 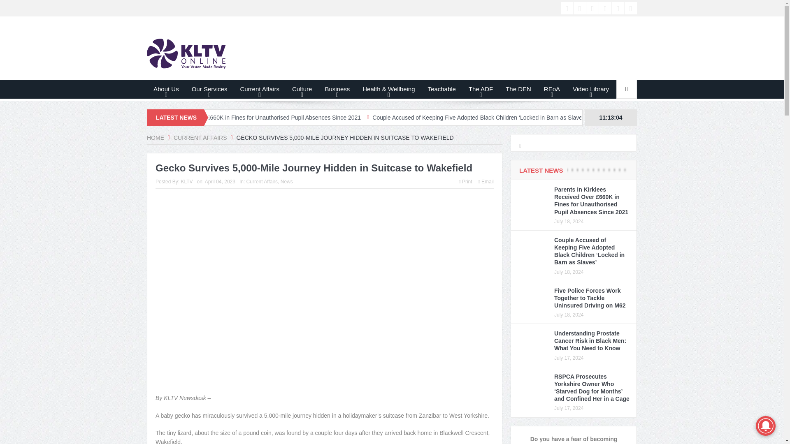 I want to click on Current Affairs, so click(x=259, y=89).